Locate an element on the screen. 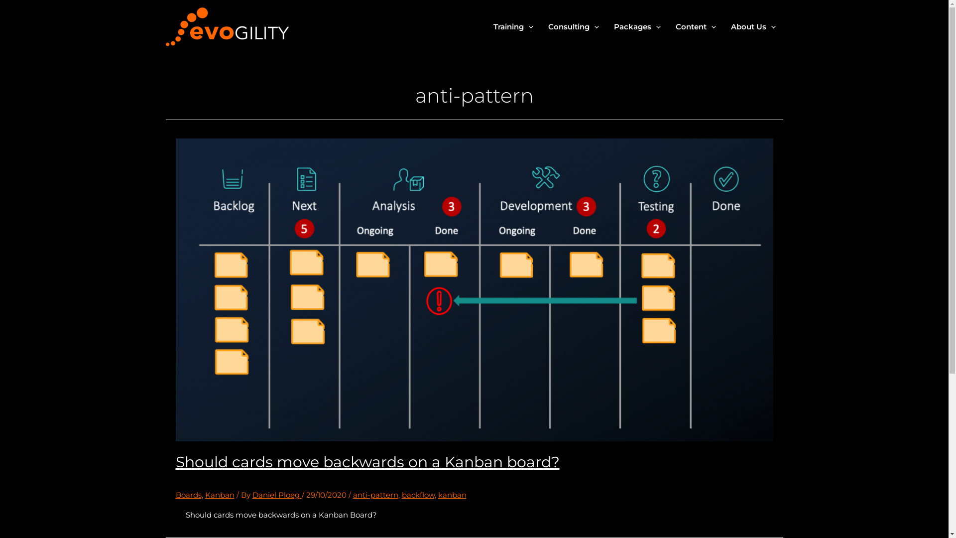 This screenshot has width=956, height=538. Training is located at coordinates (513, 27).